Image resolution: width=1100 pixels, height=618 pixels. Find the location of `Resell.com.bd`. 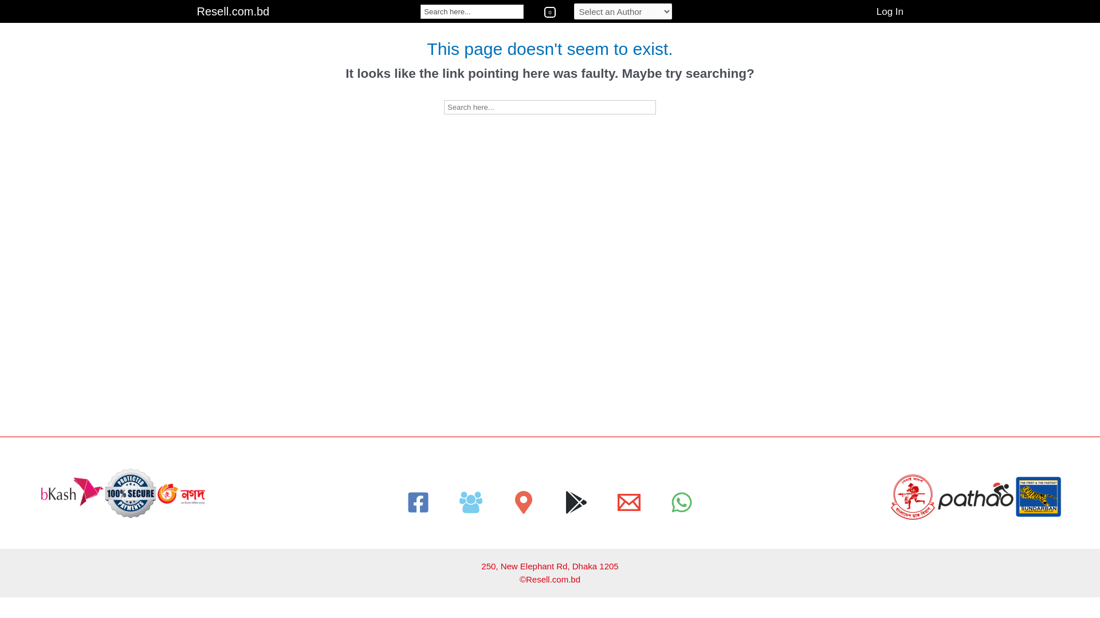

Resell.com.bd is located at coordinates (234, 11).